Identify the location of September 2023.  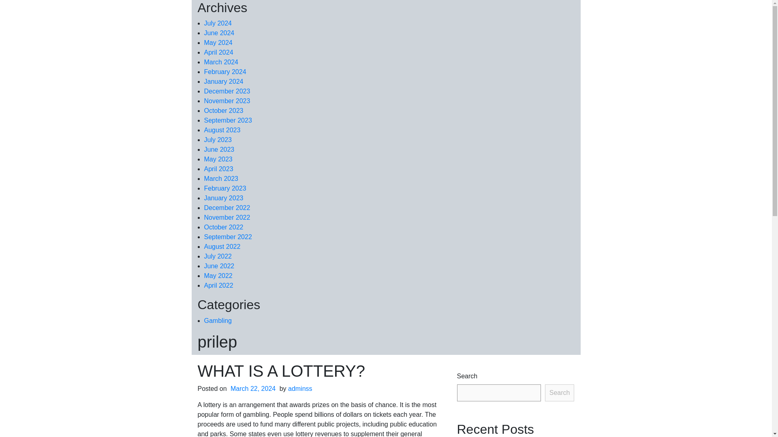
(228, 120).